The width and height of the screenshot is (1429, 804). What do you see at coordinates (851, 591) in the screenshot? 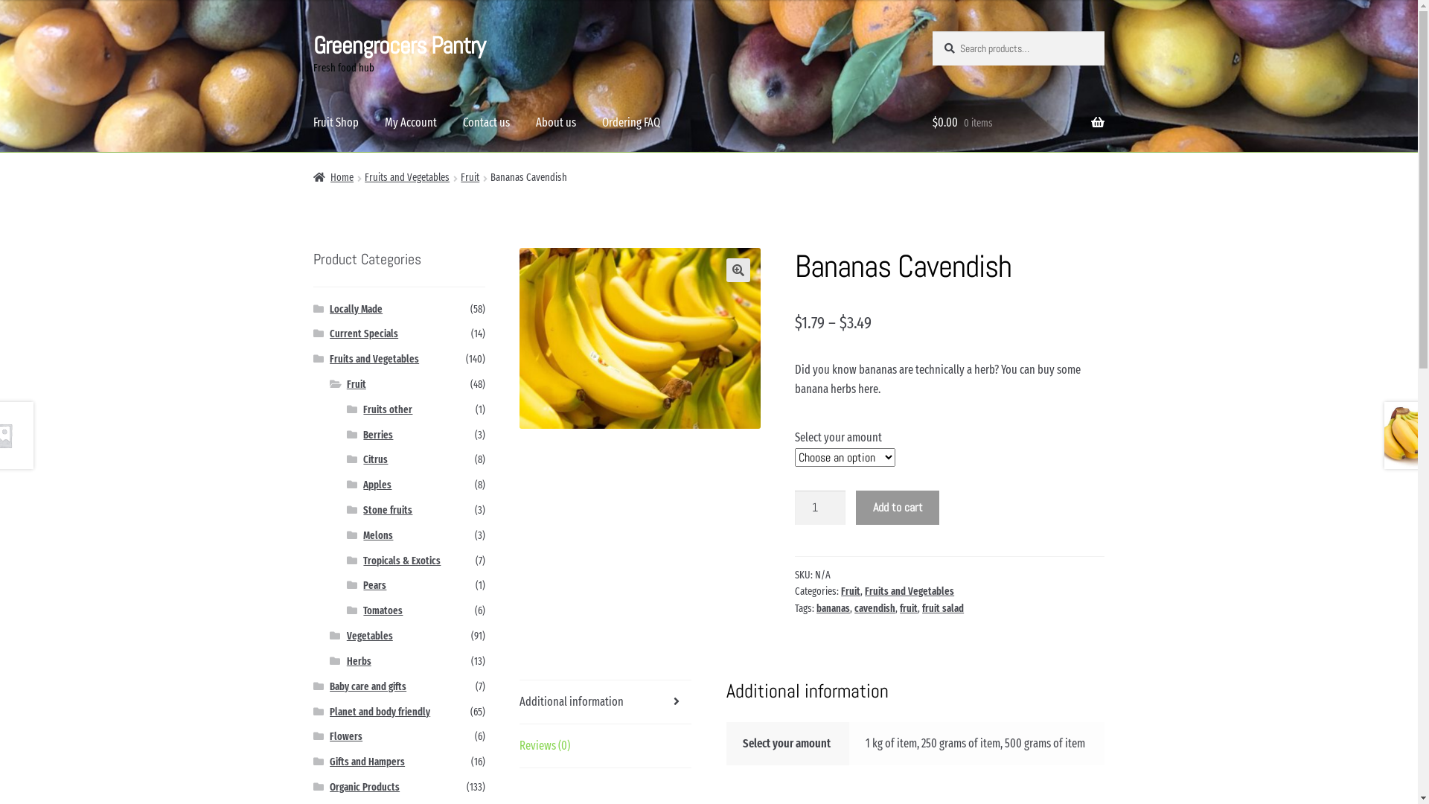
I see `Fruit` at bounding box center [851, 591].